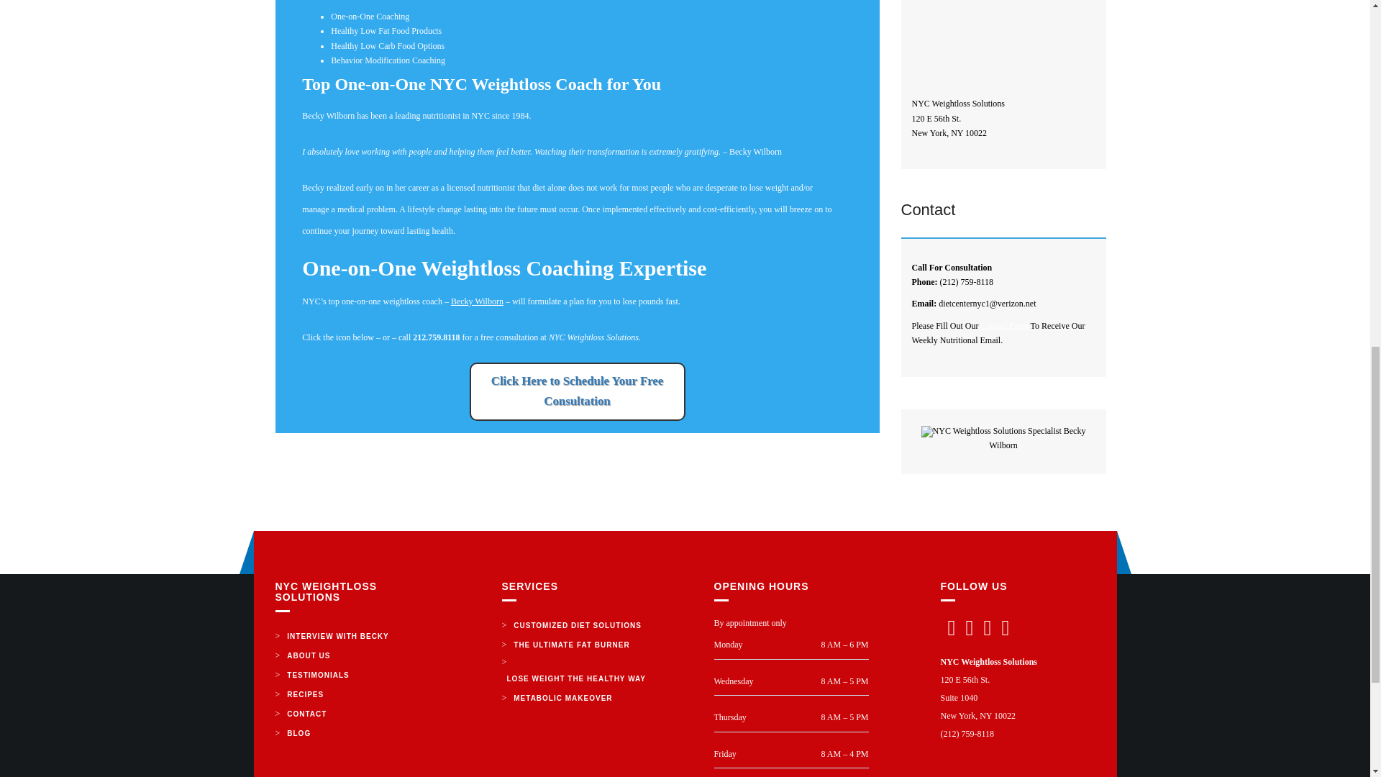 Image resolution: width=1381 pixels, height=777 pixels. Describe the element at coordinates (337, 636) in the screenshot. I see `INTERVIEW WITH BECKY` at that location.